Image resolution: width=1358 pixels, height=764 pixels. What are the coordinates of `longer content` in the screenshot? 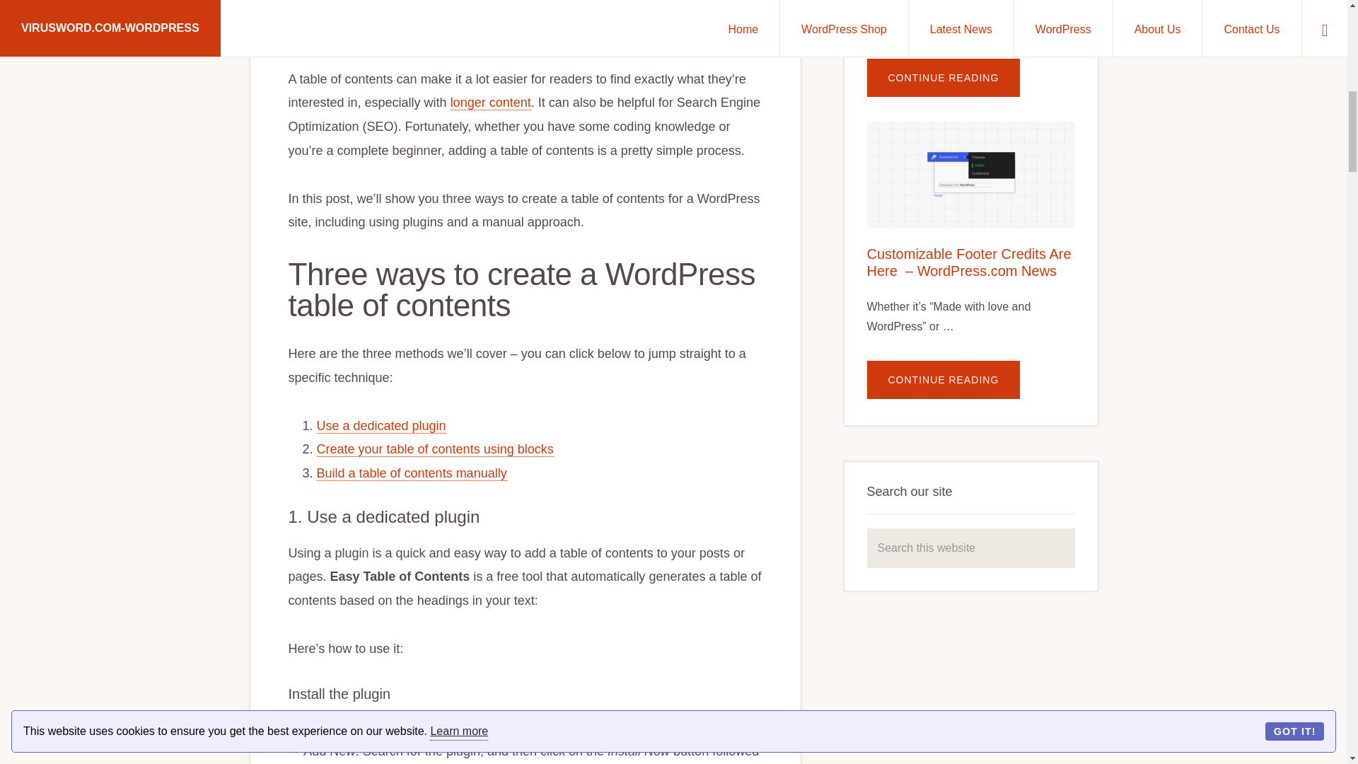 It's located at (491, 103).